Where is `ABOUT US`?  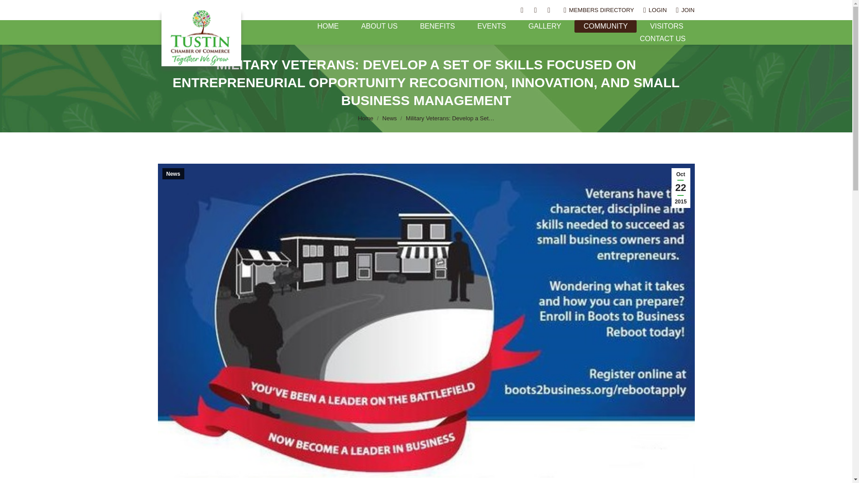
ABOUT US is located at coordinates (379, 26).